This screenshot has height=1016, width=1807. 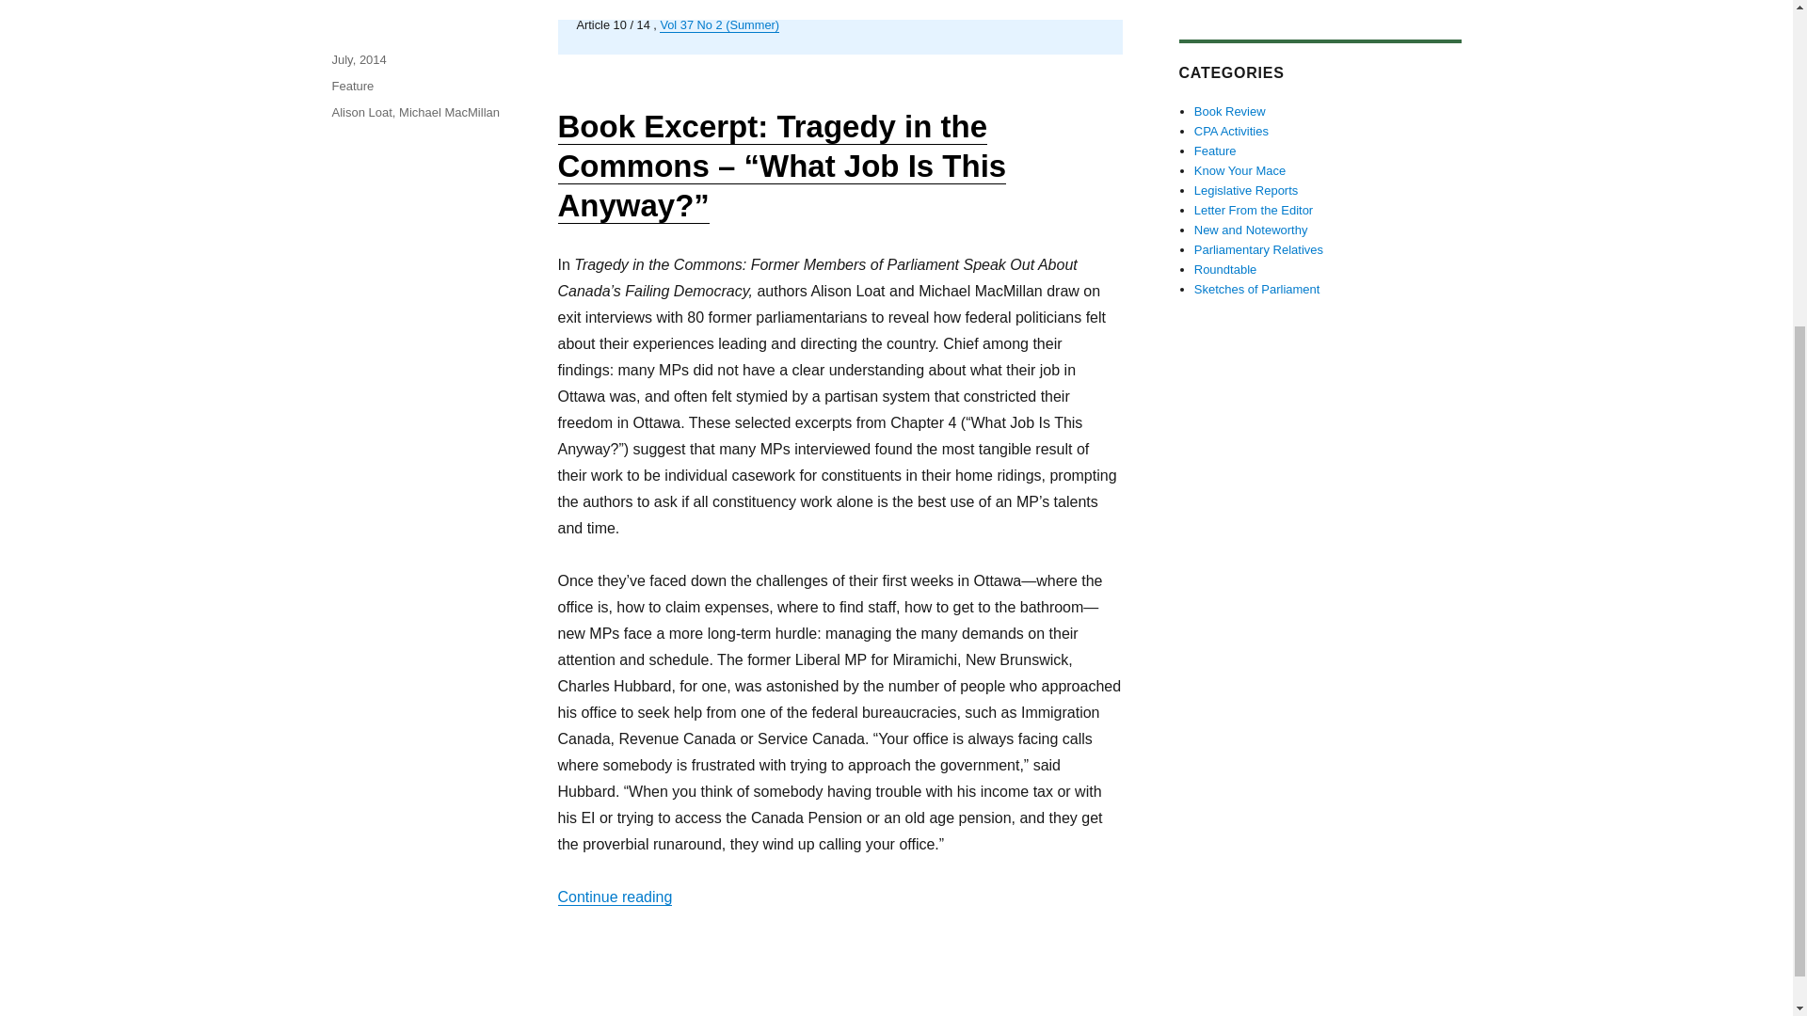 What do you see at coordinates (1252, 230) in the screenshot?
I see `New and Noteworthy` at bounding box center [1252, 230].